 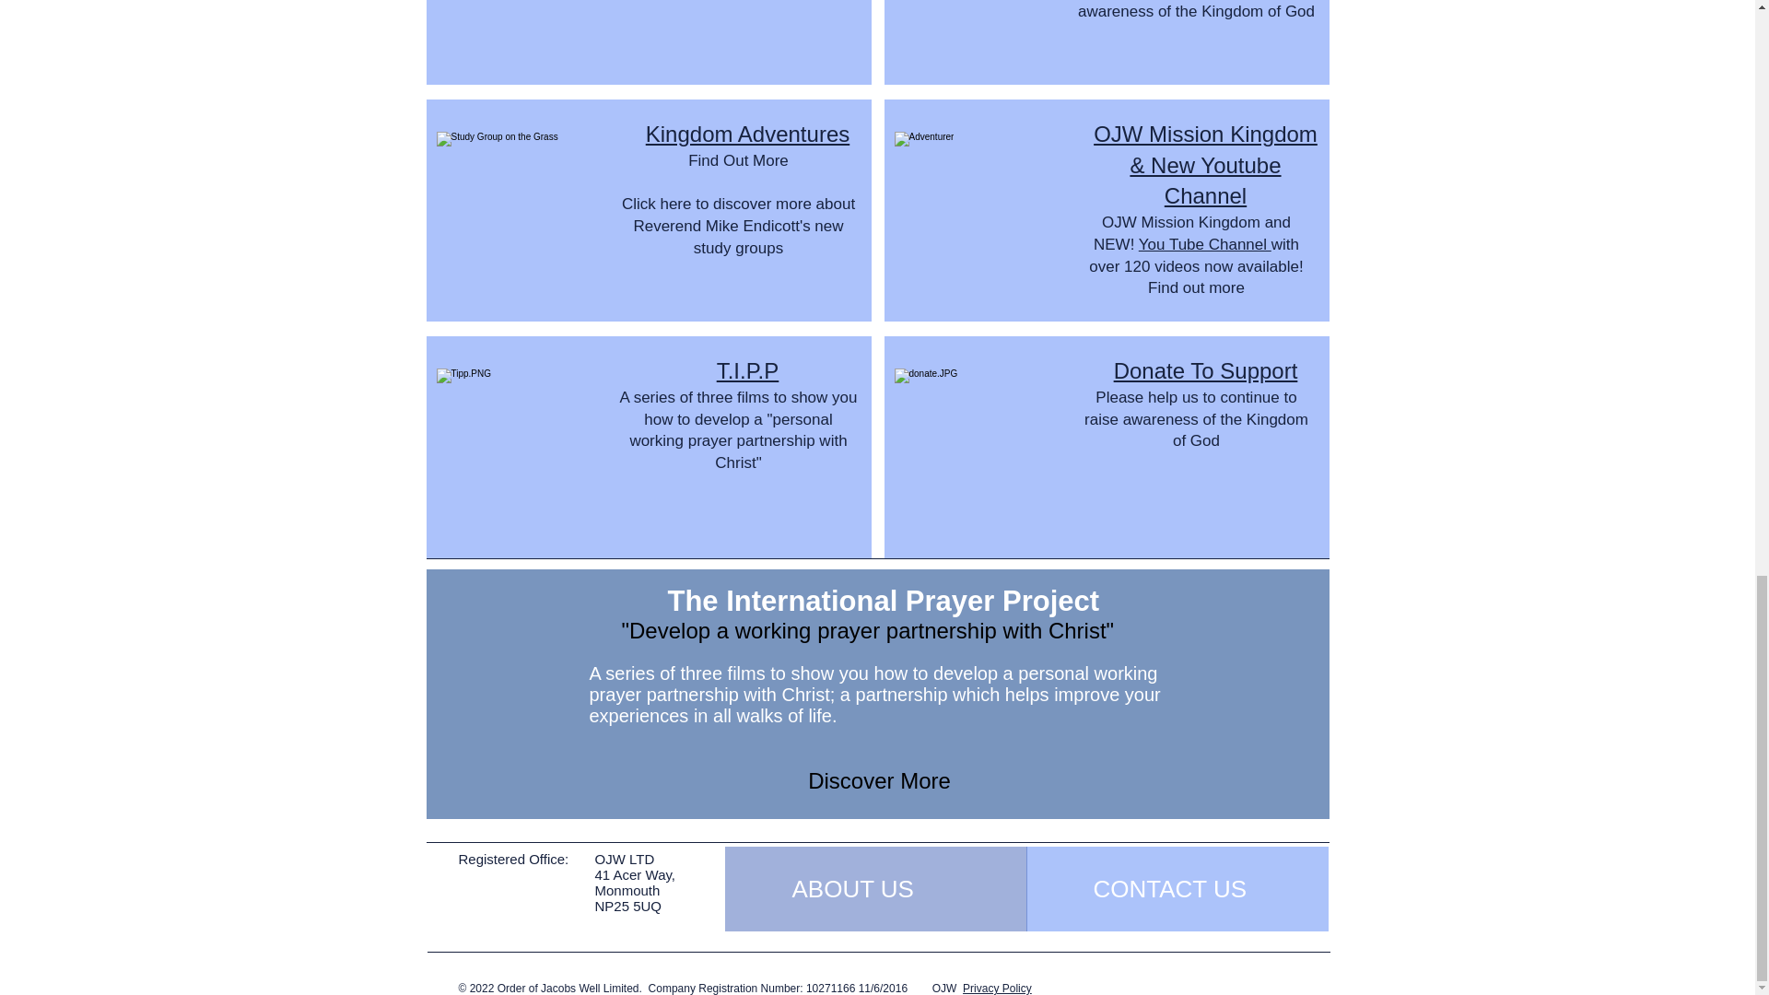 What do you see at coordinates (738, 160) in the screenshot?
I see `Find Out More` at bounding box center [738, 160].